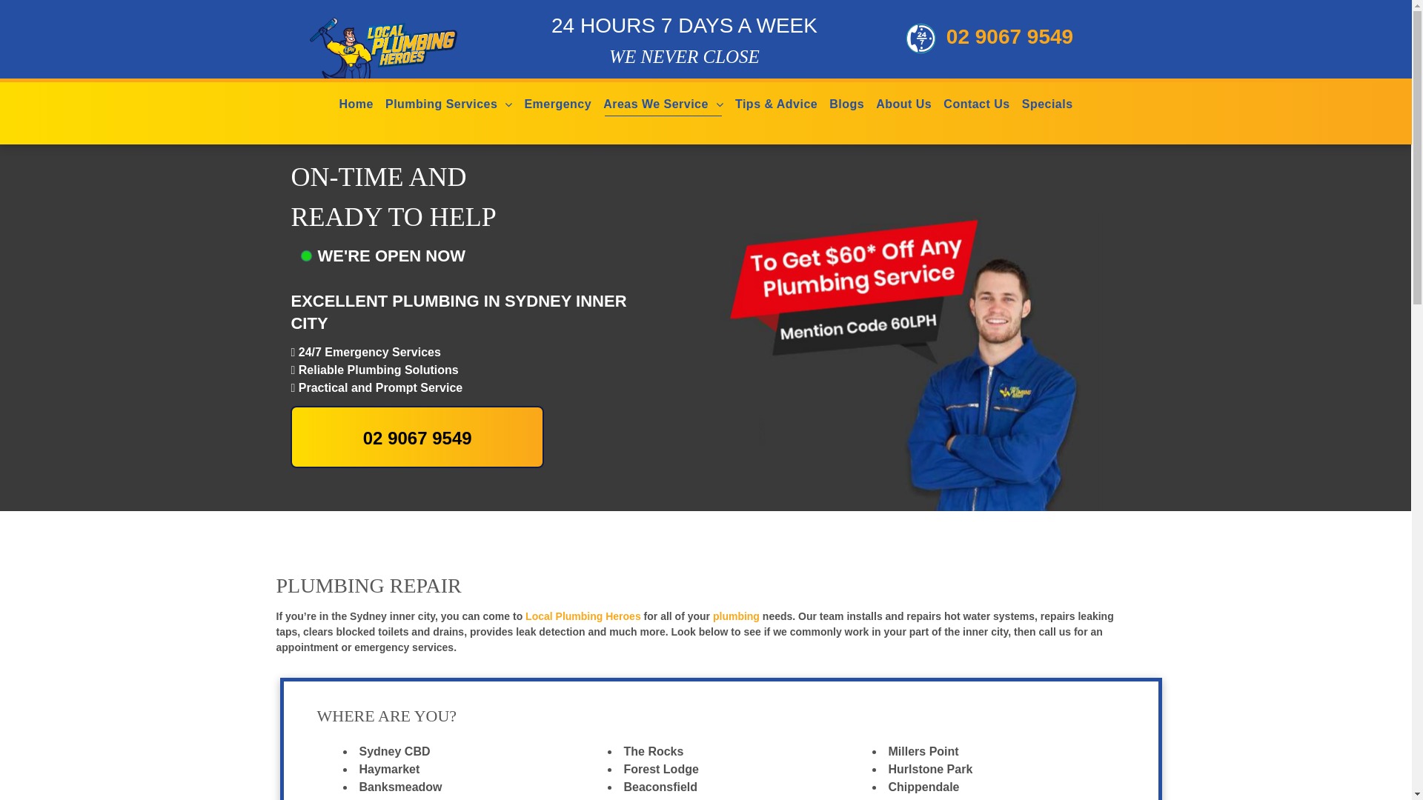 The height and width of the screenshot is (800, 1423). What do you see at coordinates (977, 104) in the screenshot?
I see `Contact Us` at bounding box center [977, 104].